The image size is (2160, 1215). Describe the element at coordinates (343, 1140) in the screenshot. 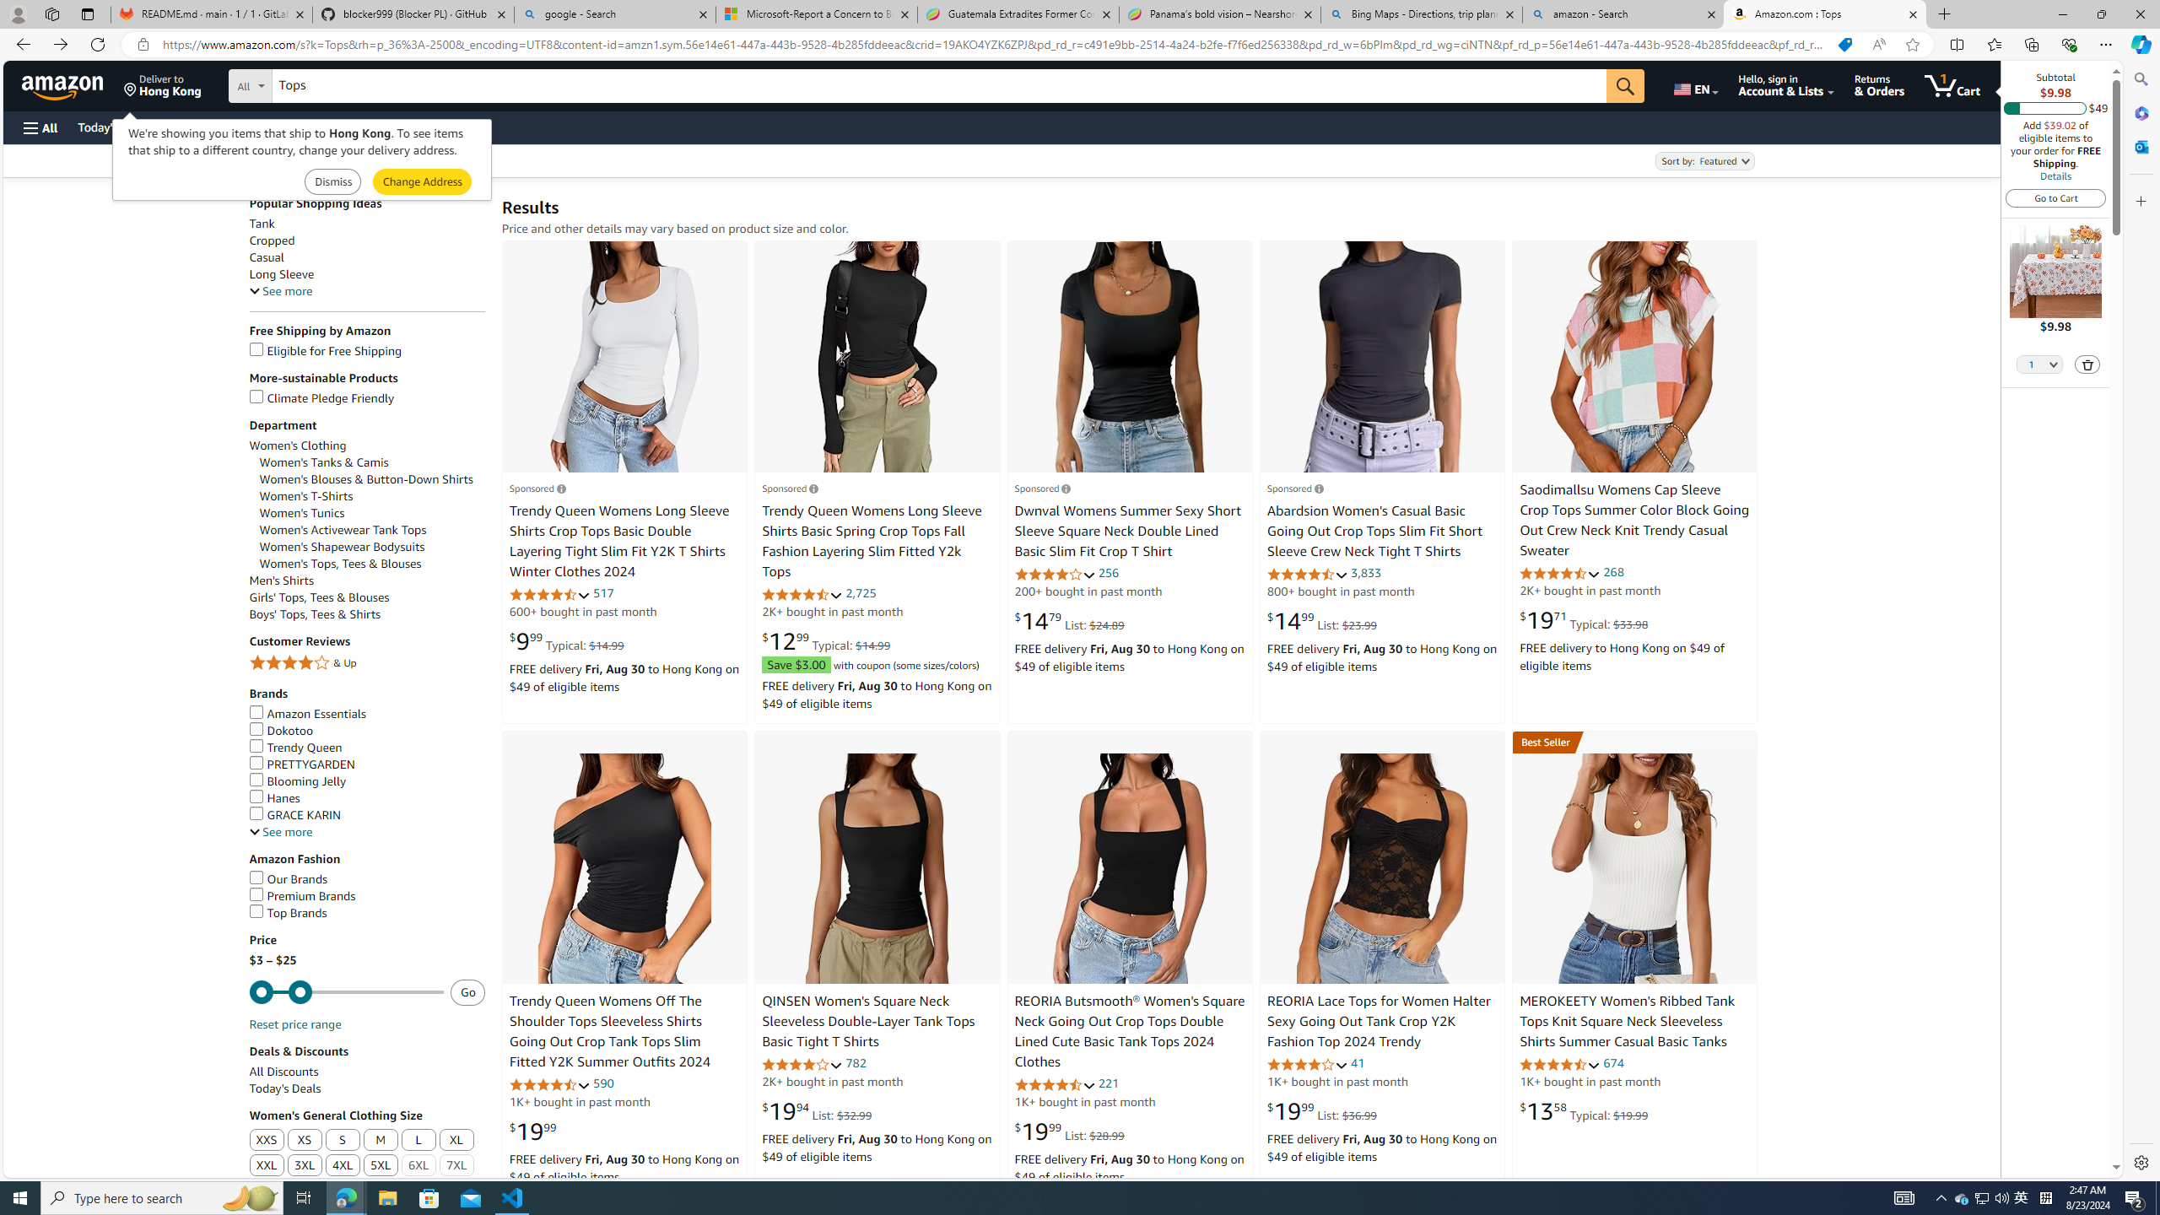

I see `S` at that location.